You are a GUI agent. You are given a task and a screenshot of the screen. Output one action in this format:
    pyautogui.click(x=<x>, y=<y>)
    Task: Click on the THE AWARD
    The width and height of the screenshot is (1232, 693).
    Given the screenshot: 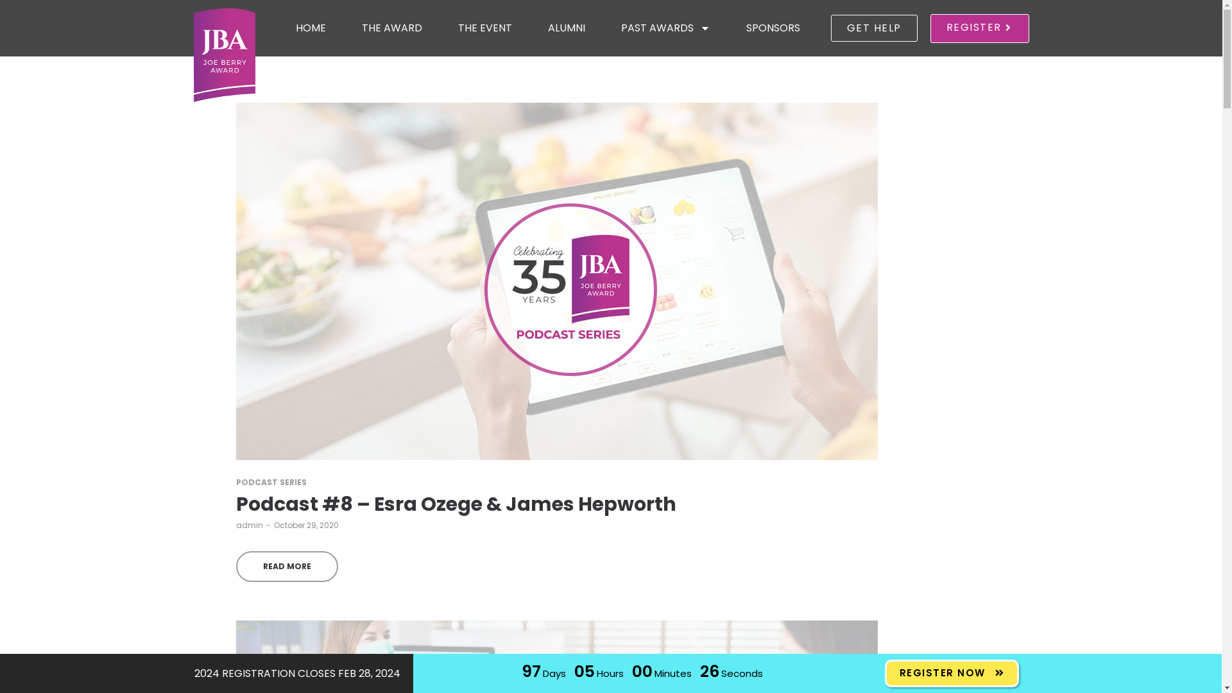 What is the action you would take?
    pyautogui.click(x=392, y=28)
    